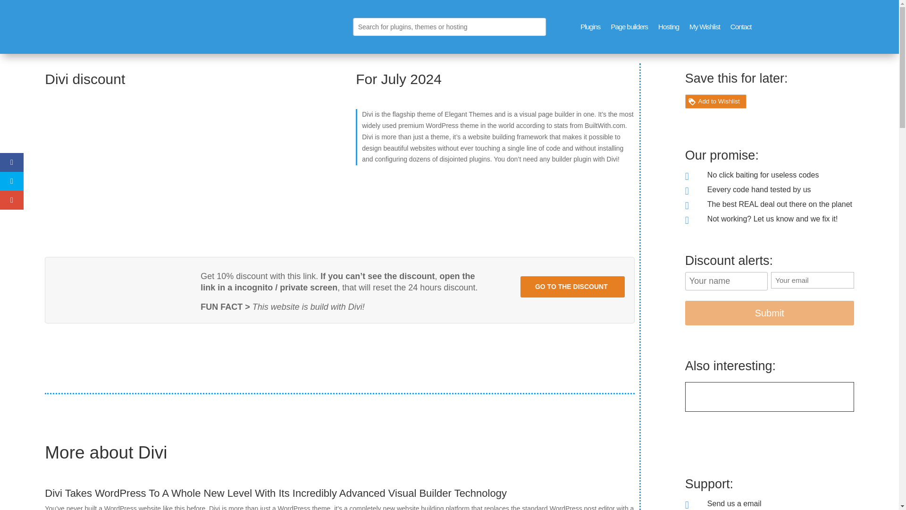 This screenshot has height=510, width=906. I want to click on Add to Wishlist, so click(715, 101).